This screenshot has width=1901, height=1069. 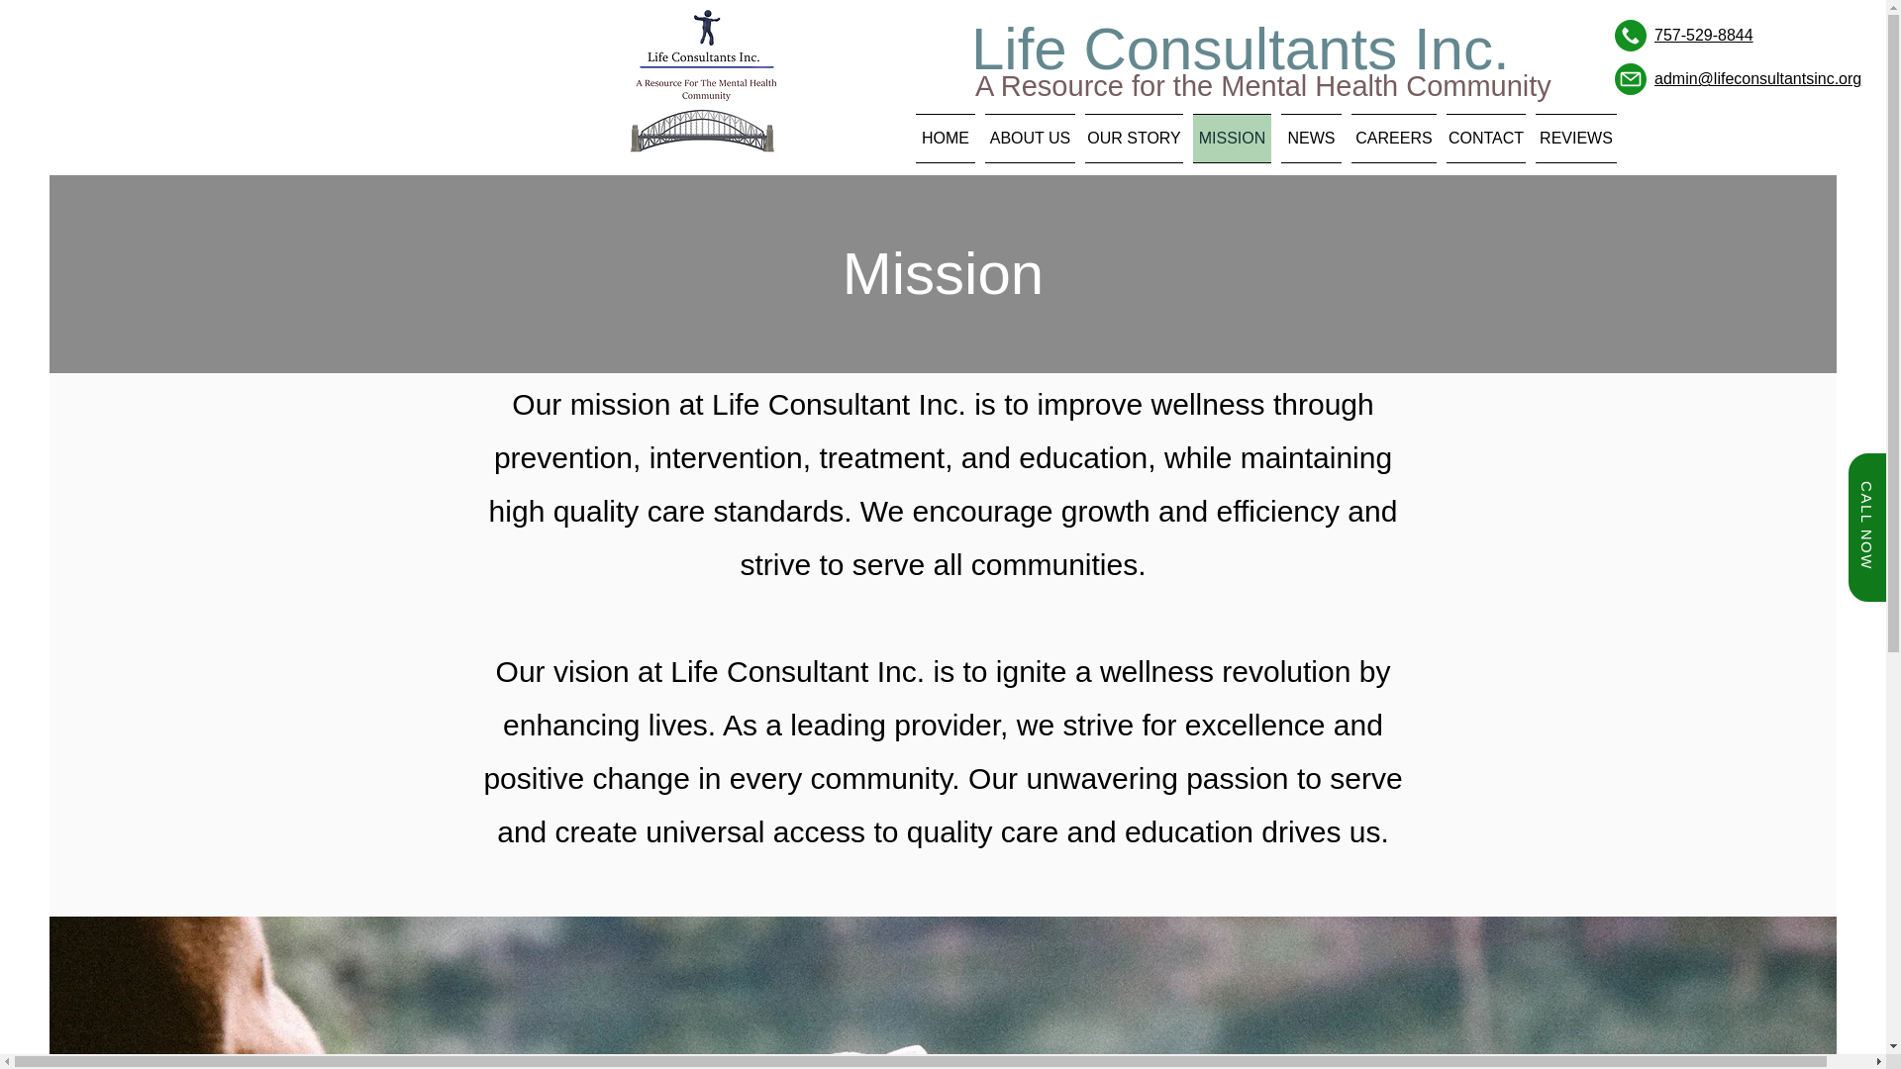 What do you see at coordinates (1573, 139) in the screenshot?
I see `REVIEWS` at bounding box center [1573, 139].